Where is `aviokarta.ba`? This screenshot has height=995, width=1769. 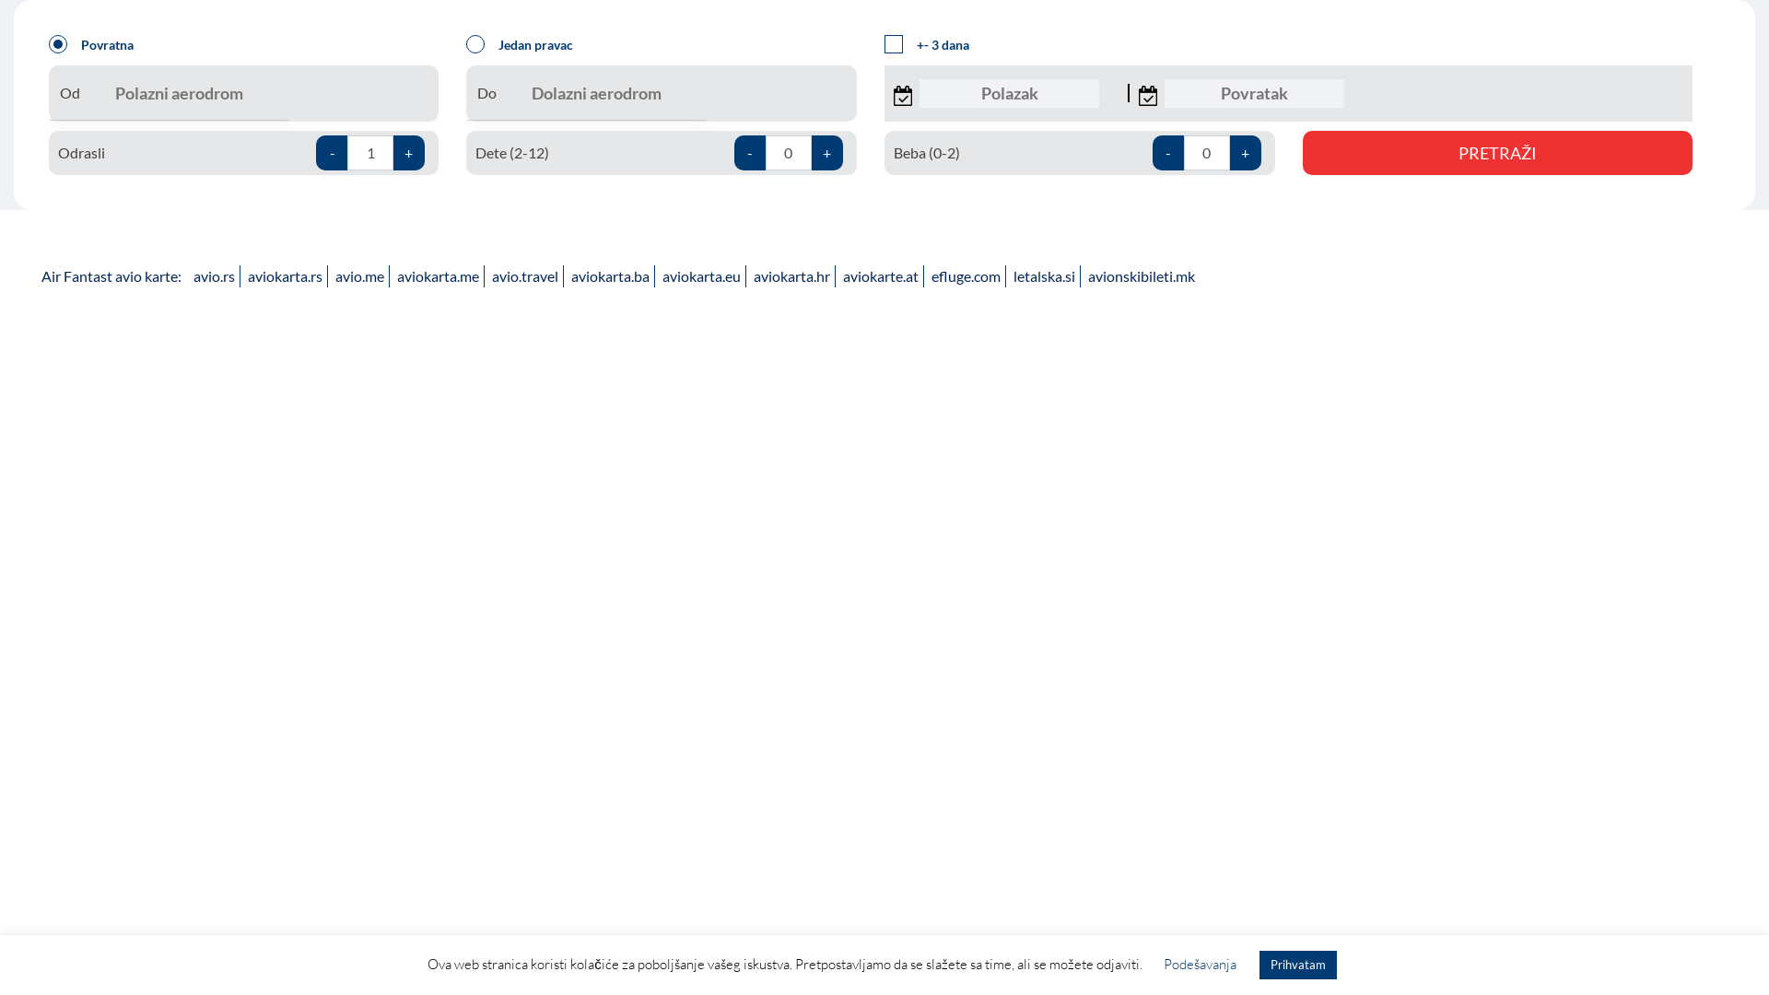
aviokarta.ba is located at coordinates (610, 276).